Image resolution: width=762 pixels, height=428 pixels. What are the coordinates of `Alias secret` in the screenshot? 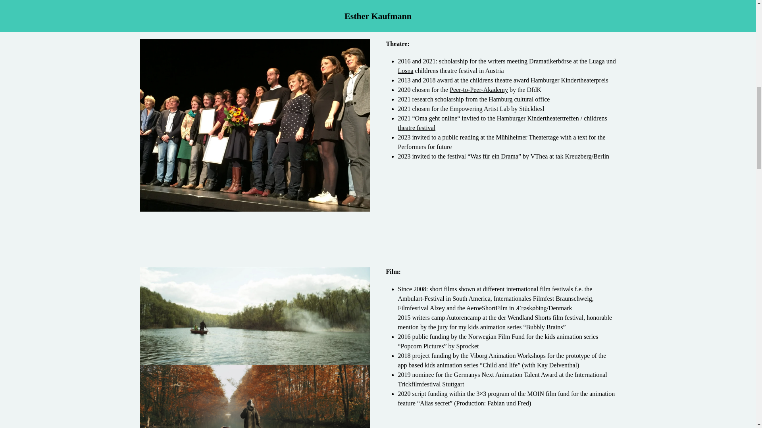 It's located at (434, 403).